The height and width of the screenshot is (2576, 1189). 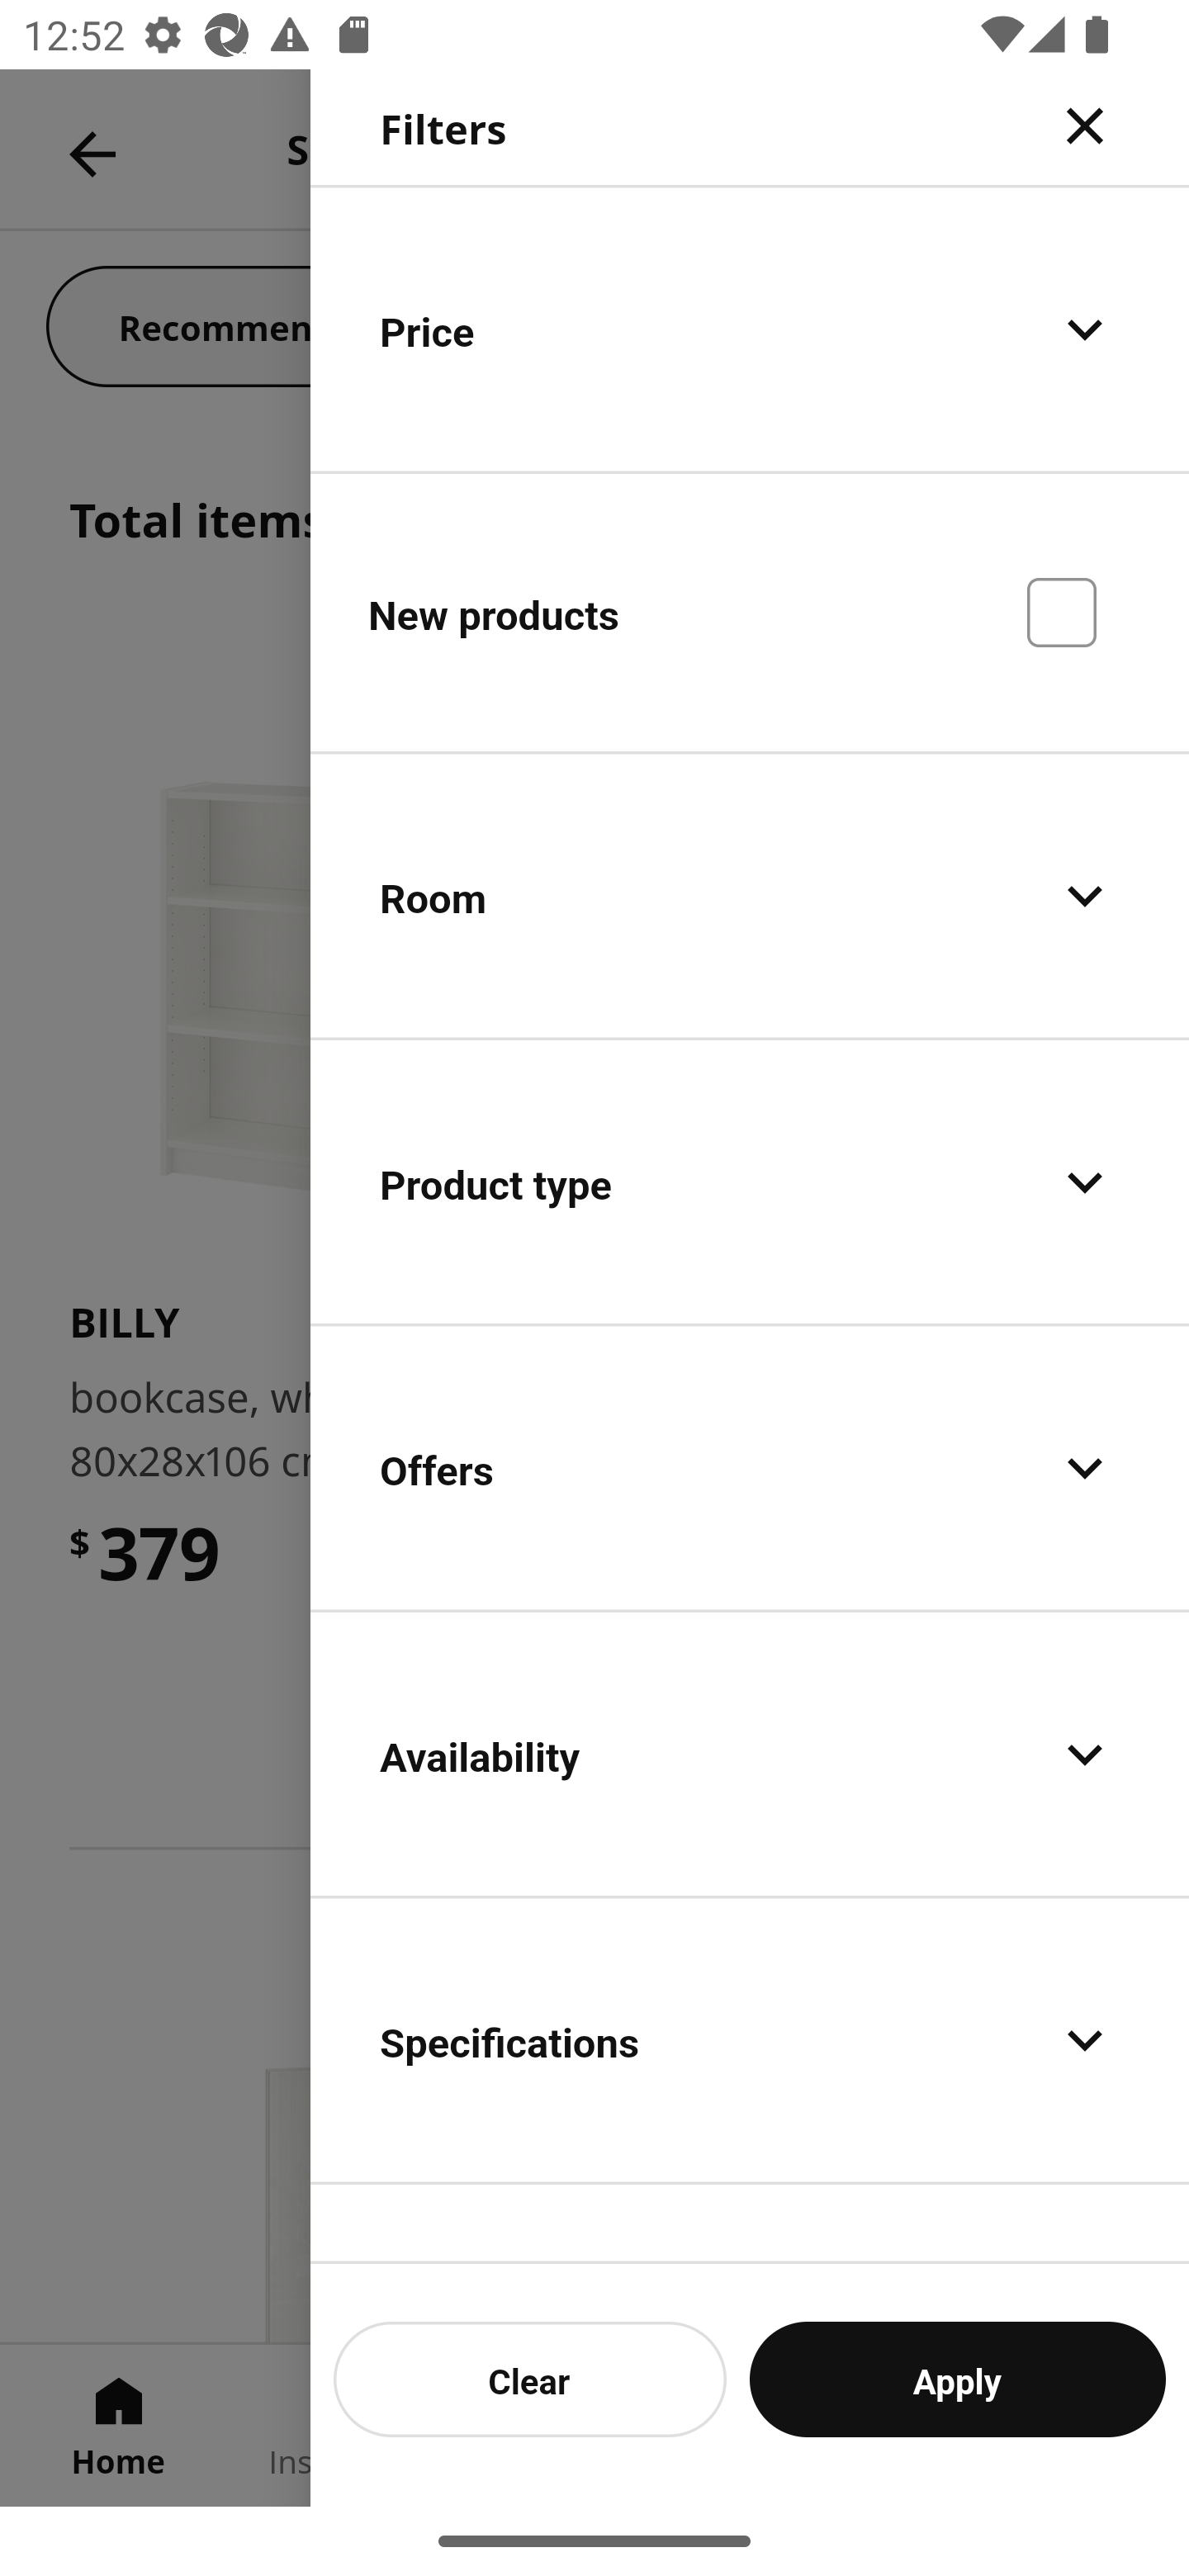 I want to click on Price, so click(x=750, y=329).